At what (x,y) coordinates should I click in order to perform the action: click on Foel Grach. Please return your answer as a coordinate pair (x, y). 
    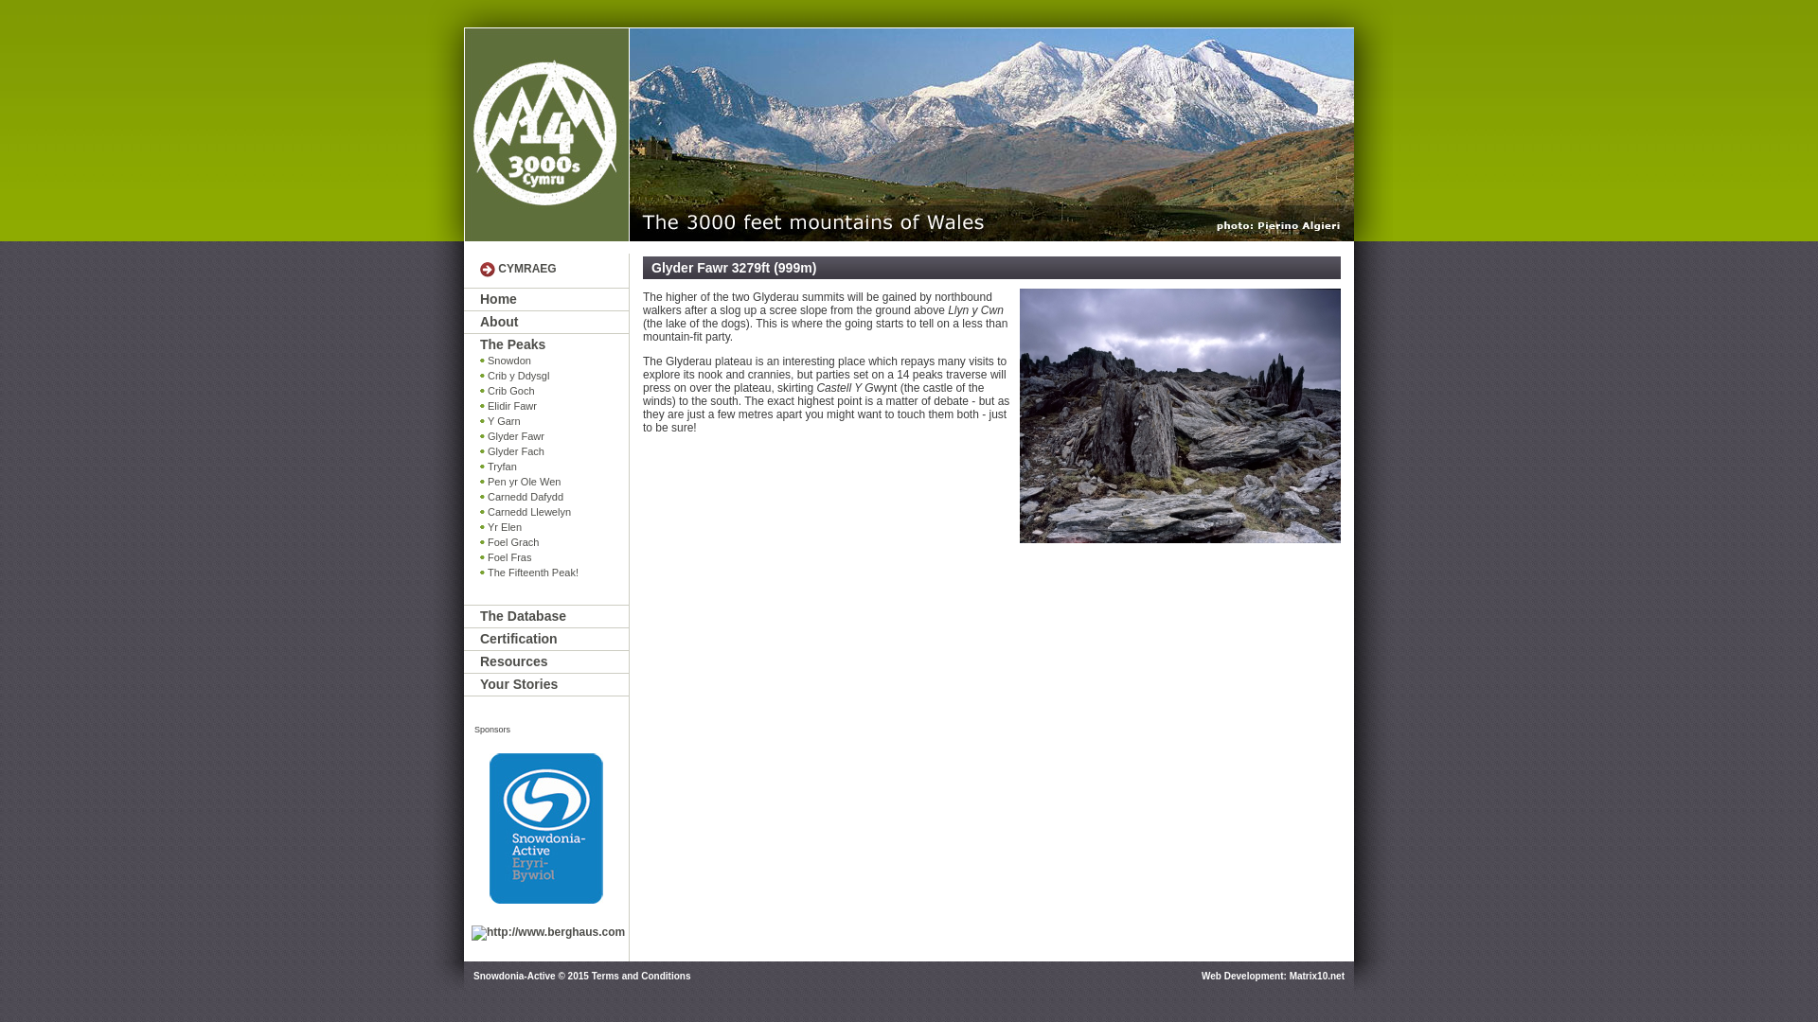
    Looking at the image, I should click on (554, 543).